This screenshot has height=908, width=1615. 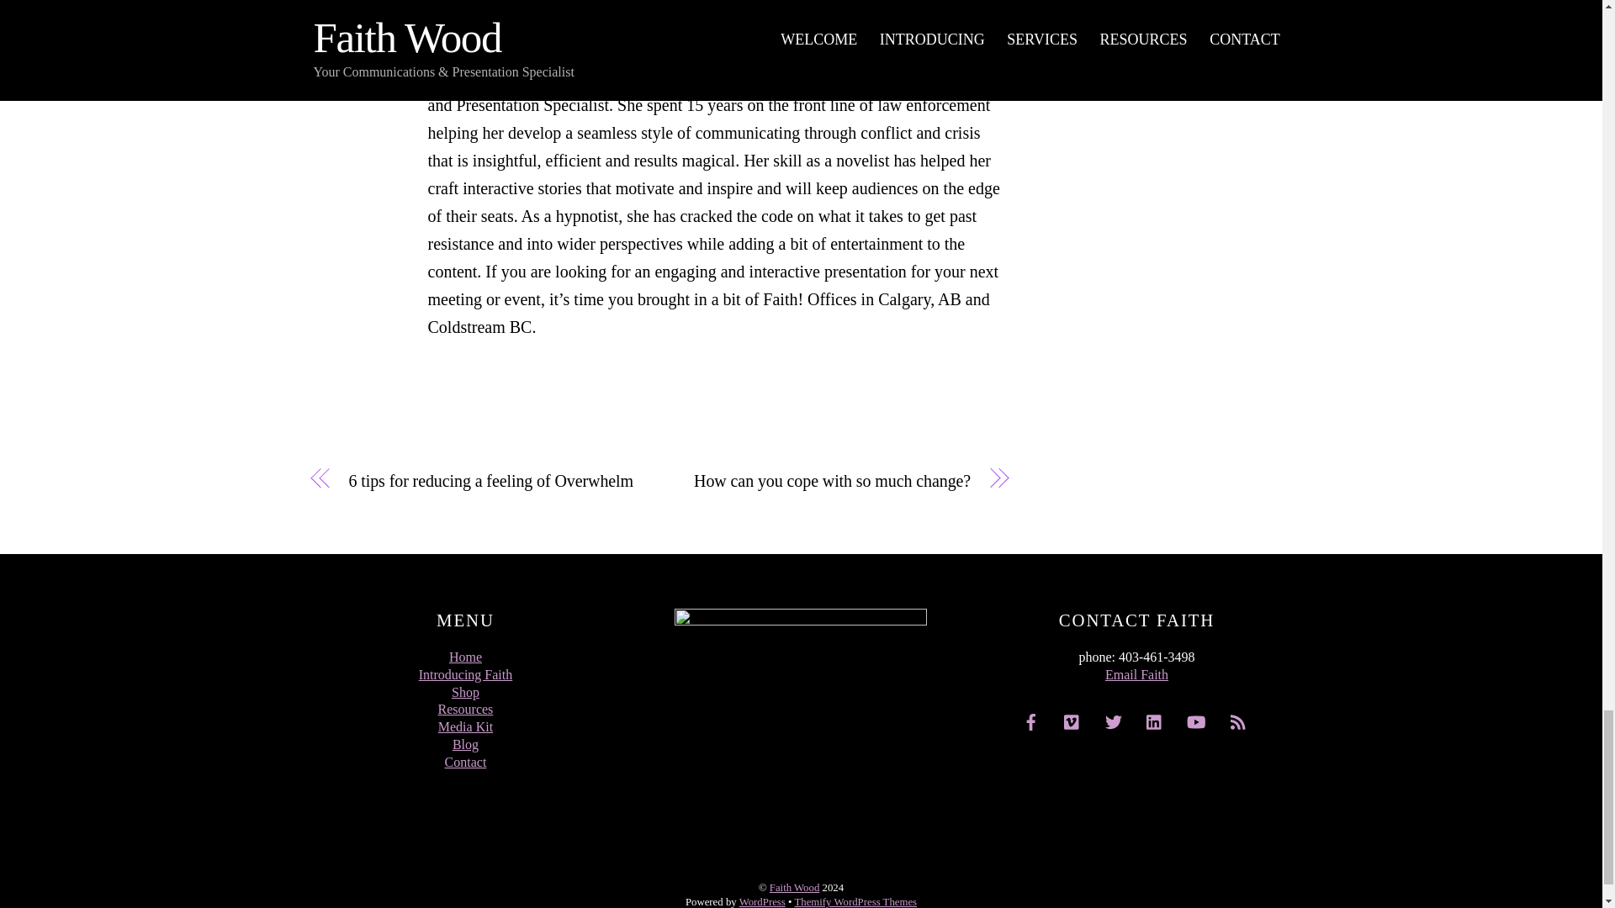 I want to click on Home, so click(x=464, y=657).